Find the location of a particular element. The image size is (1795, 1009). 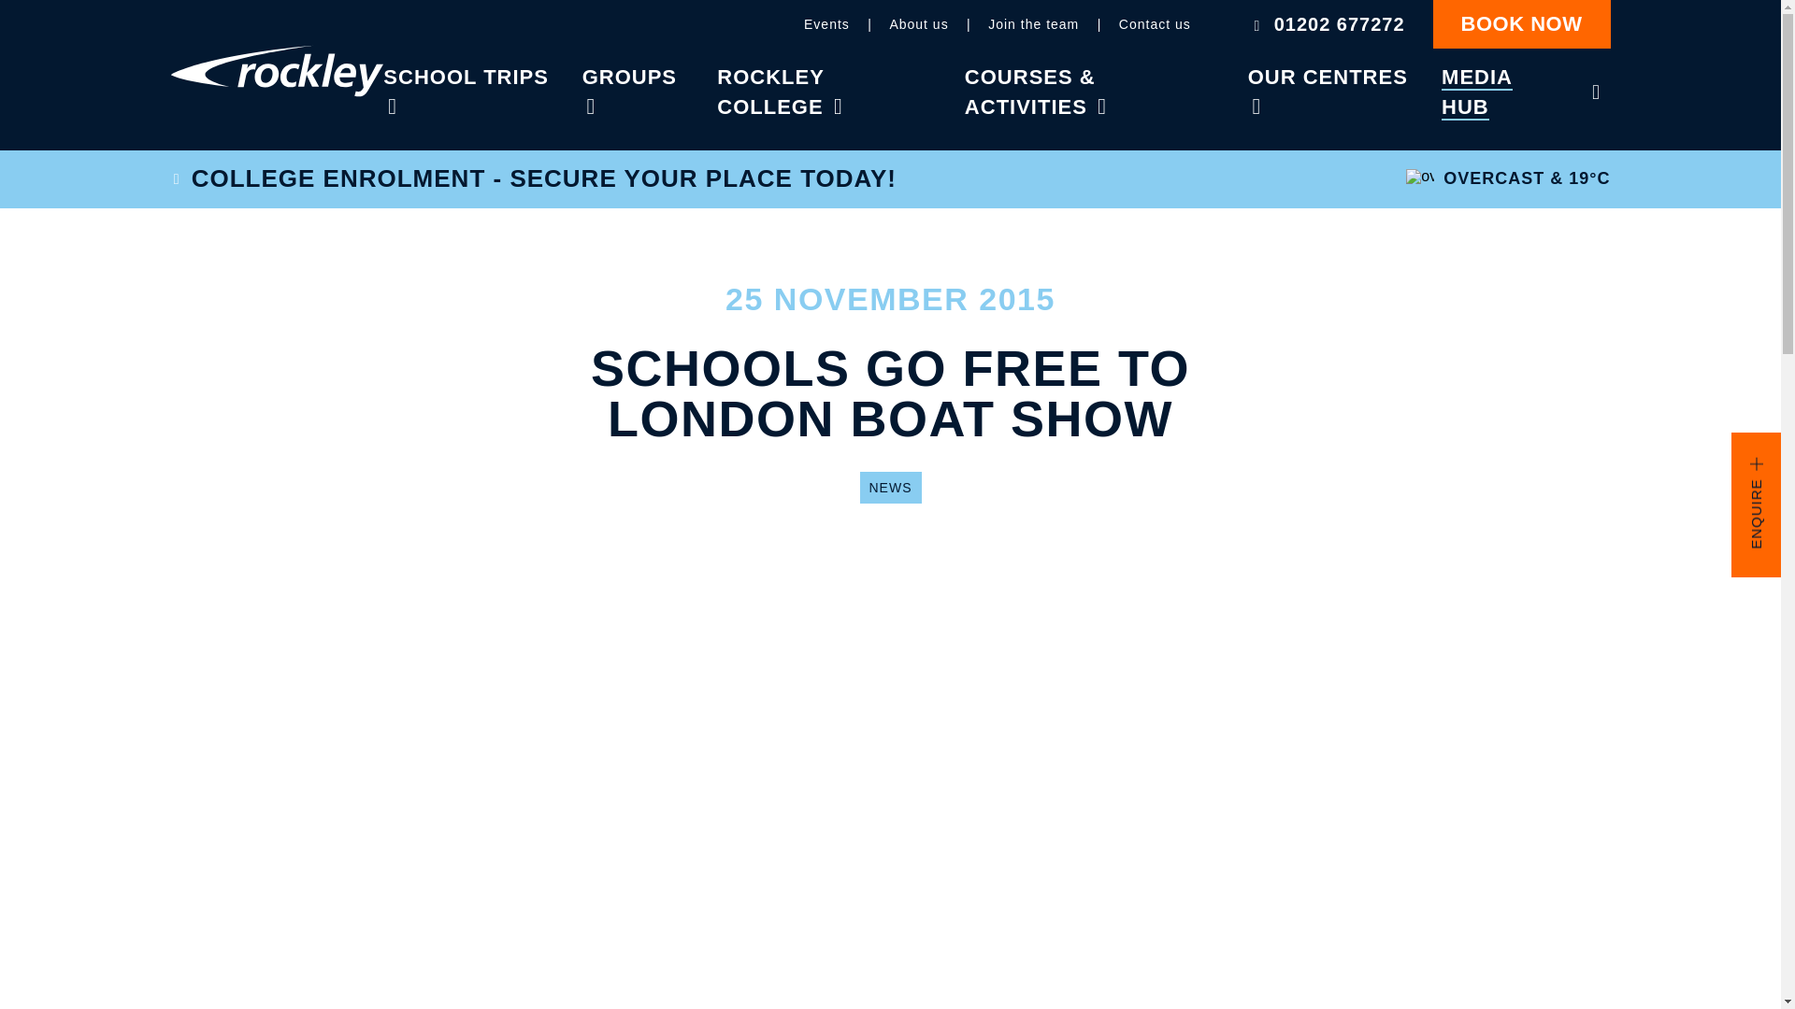

About us is located at coordinates (918, 30).